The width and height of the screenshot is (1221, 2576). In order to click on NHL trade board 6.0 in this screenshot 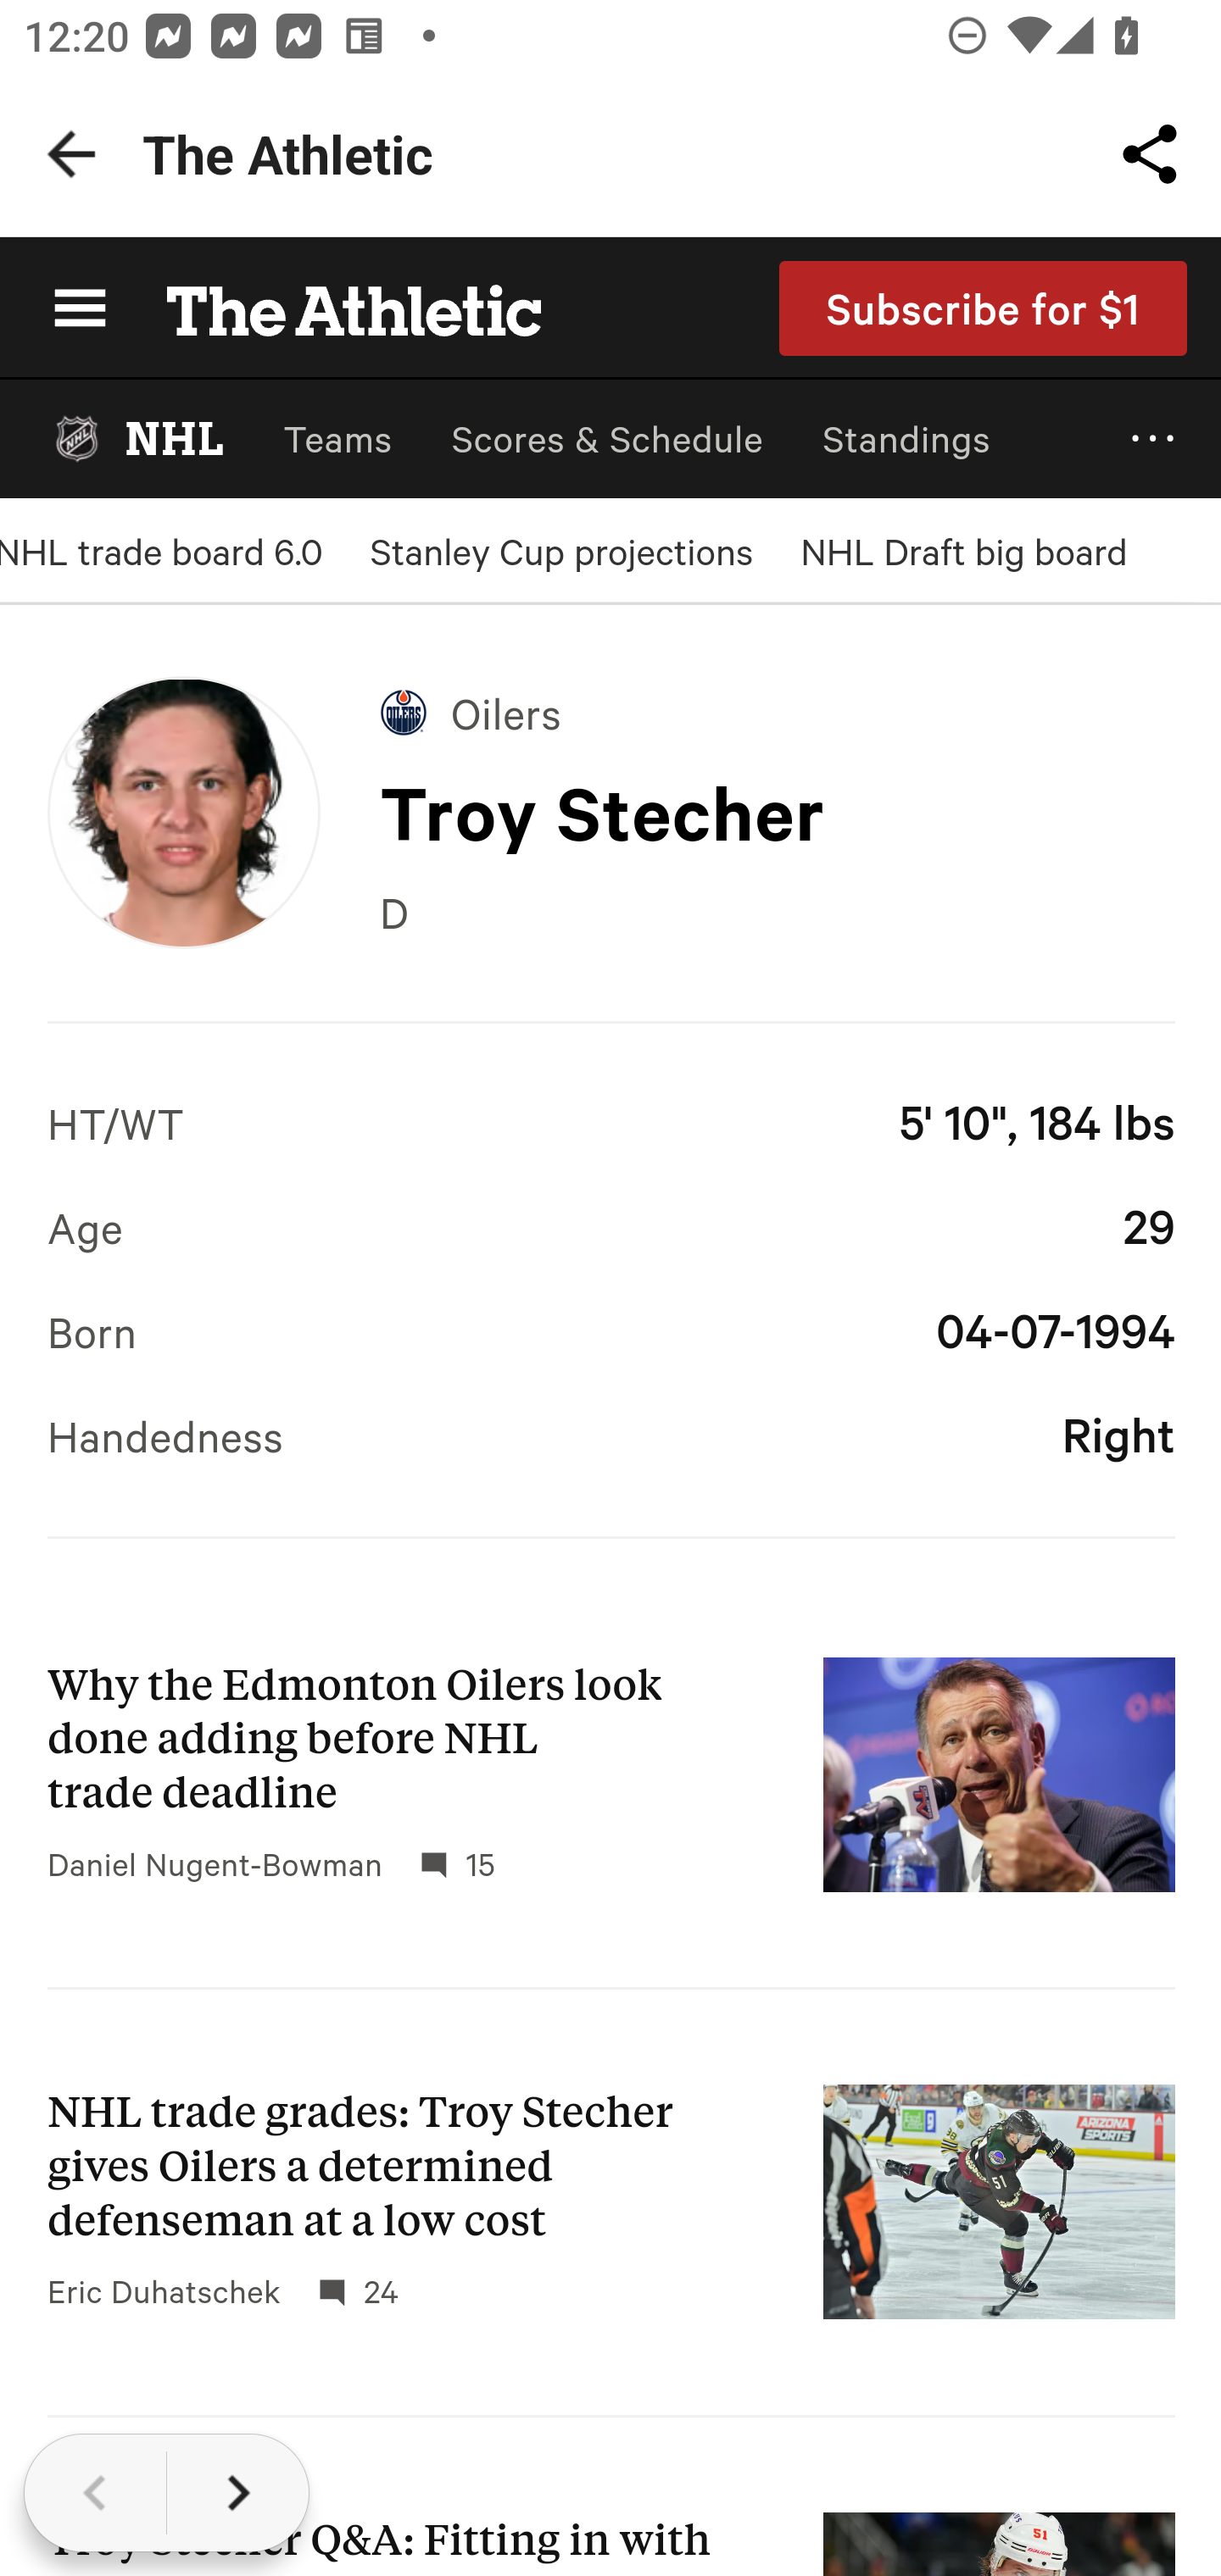, I will do `click(161, 551)`.